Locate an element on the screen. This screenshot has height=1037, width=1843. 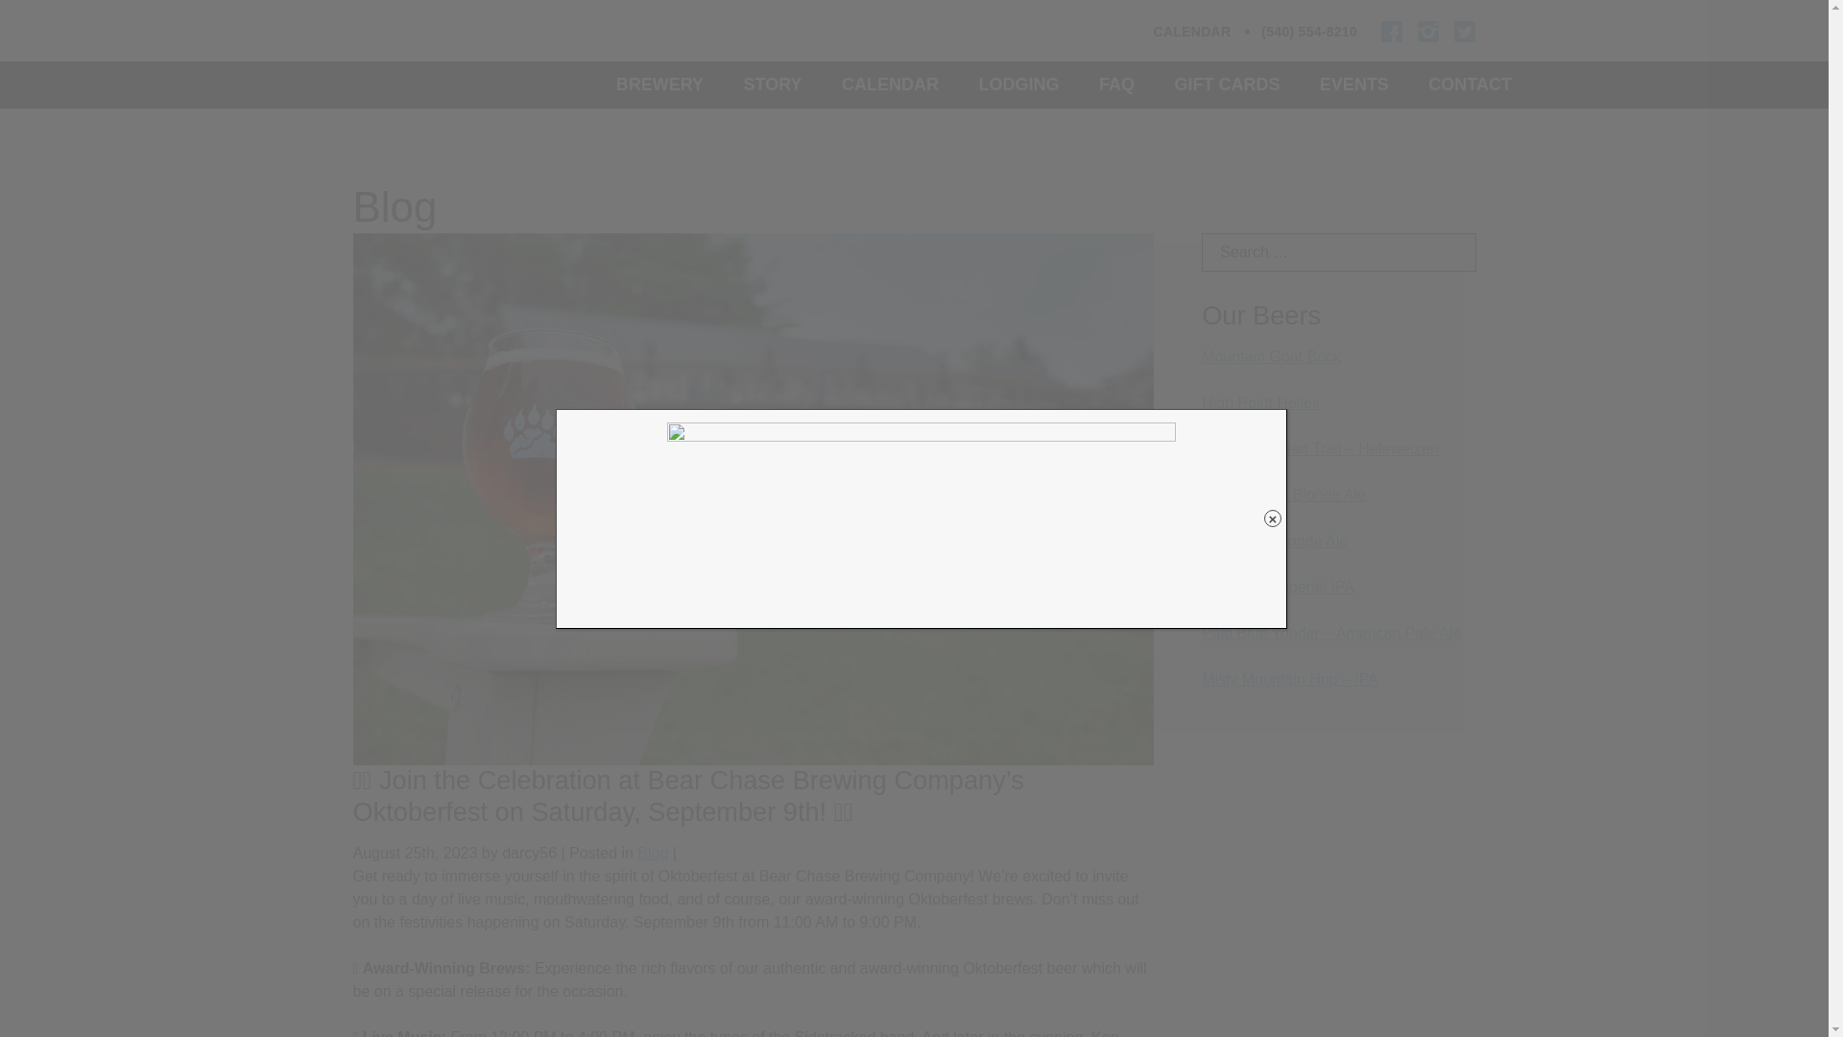
EVENTS is located at coordinates (1353, 91).